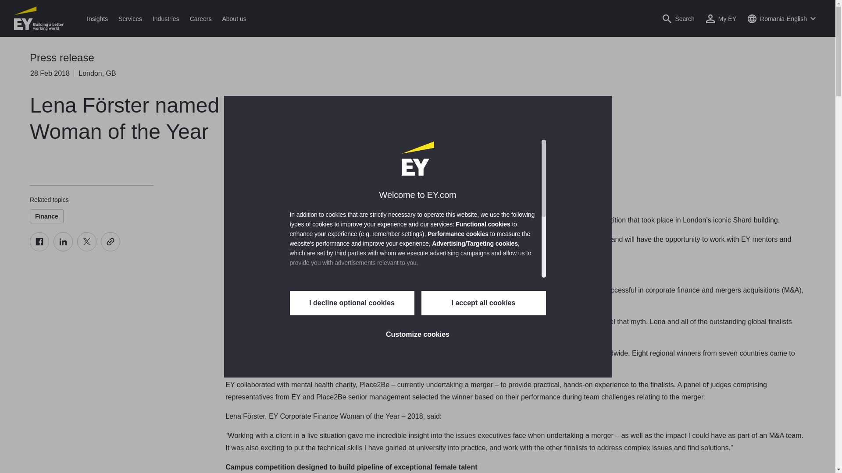 This screenshot has width=842, height=473. What do you see at coordinates (678, 18) in the screenshot?
I see `Open search` at bounding box center [678, 18].